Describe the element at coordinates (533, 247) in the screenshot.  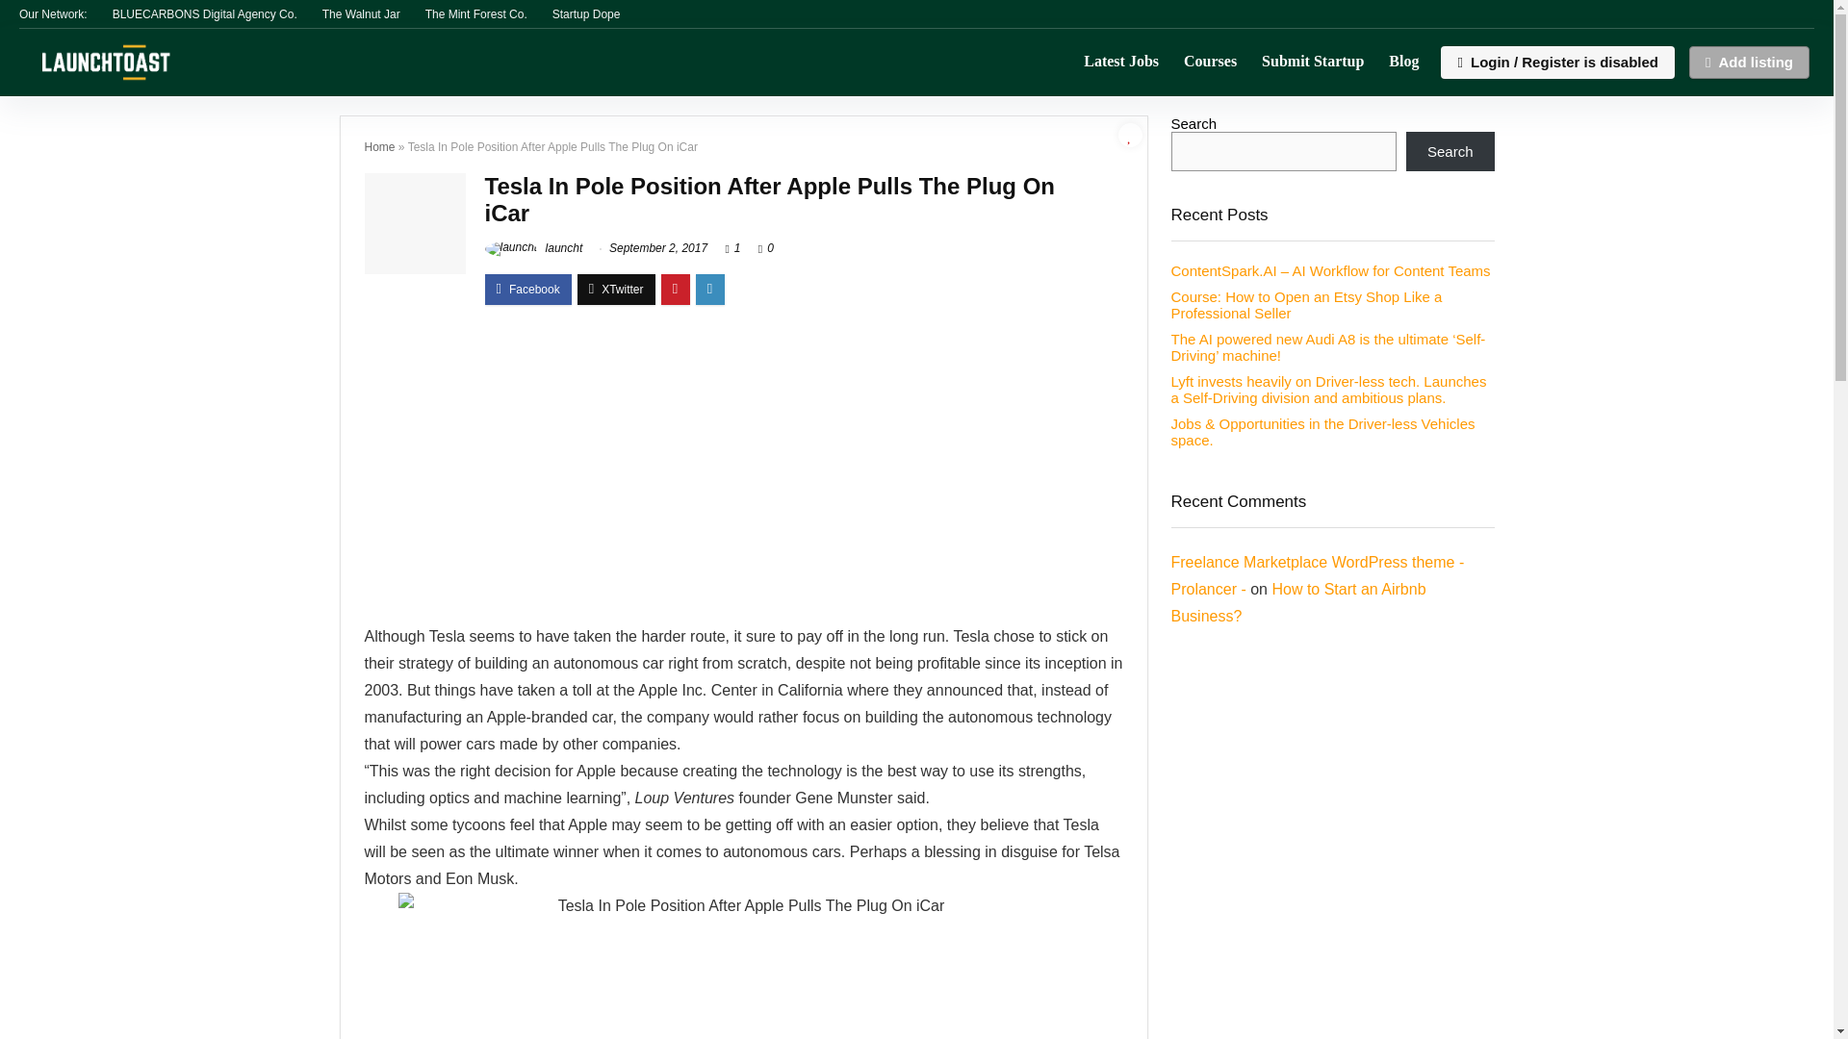
I see `launcht` at that location.